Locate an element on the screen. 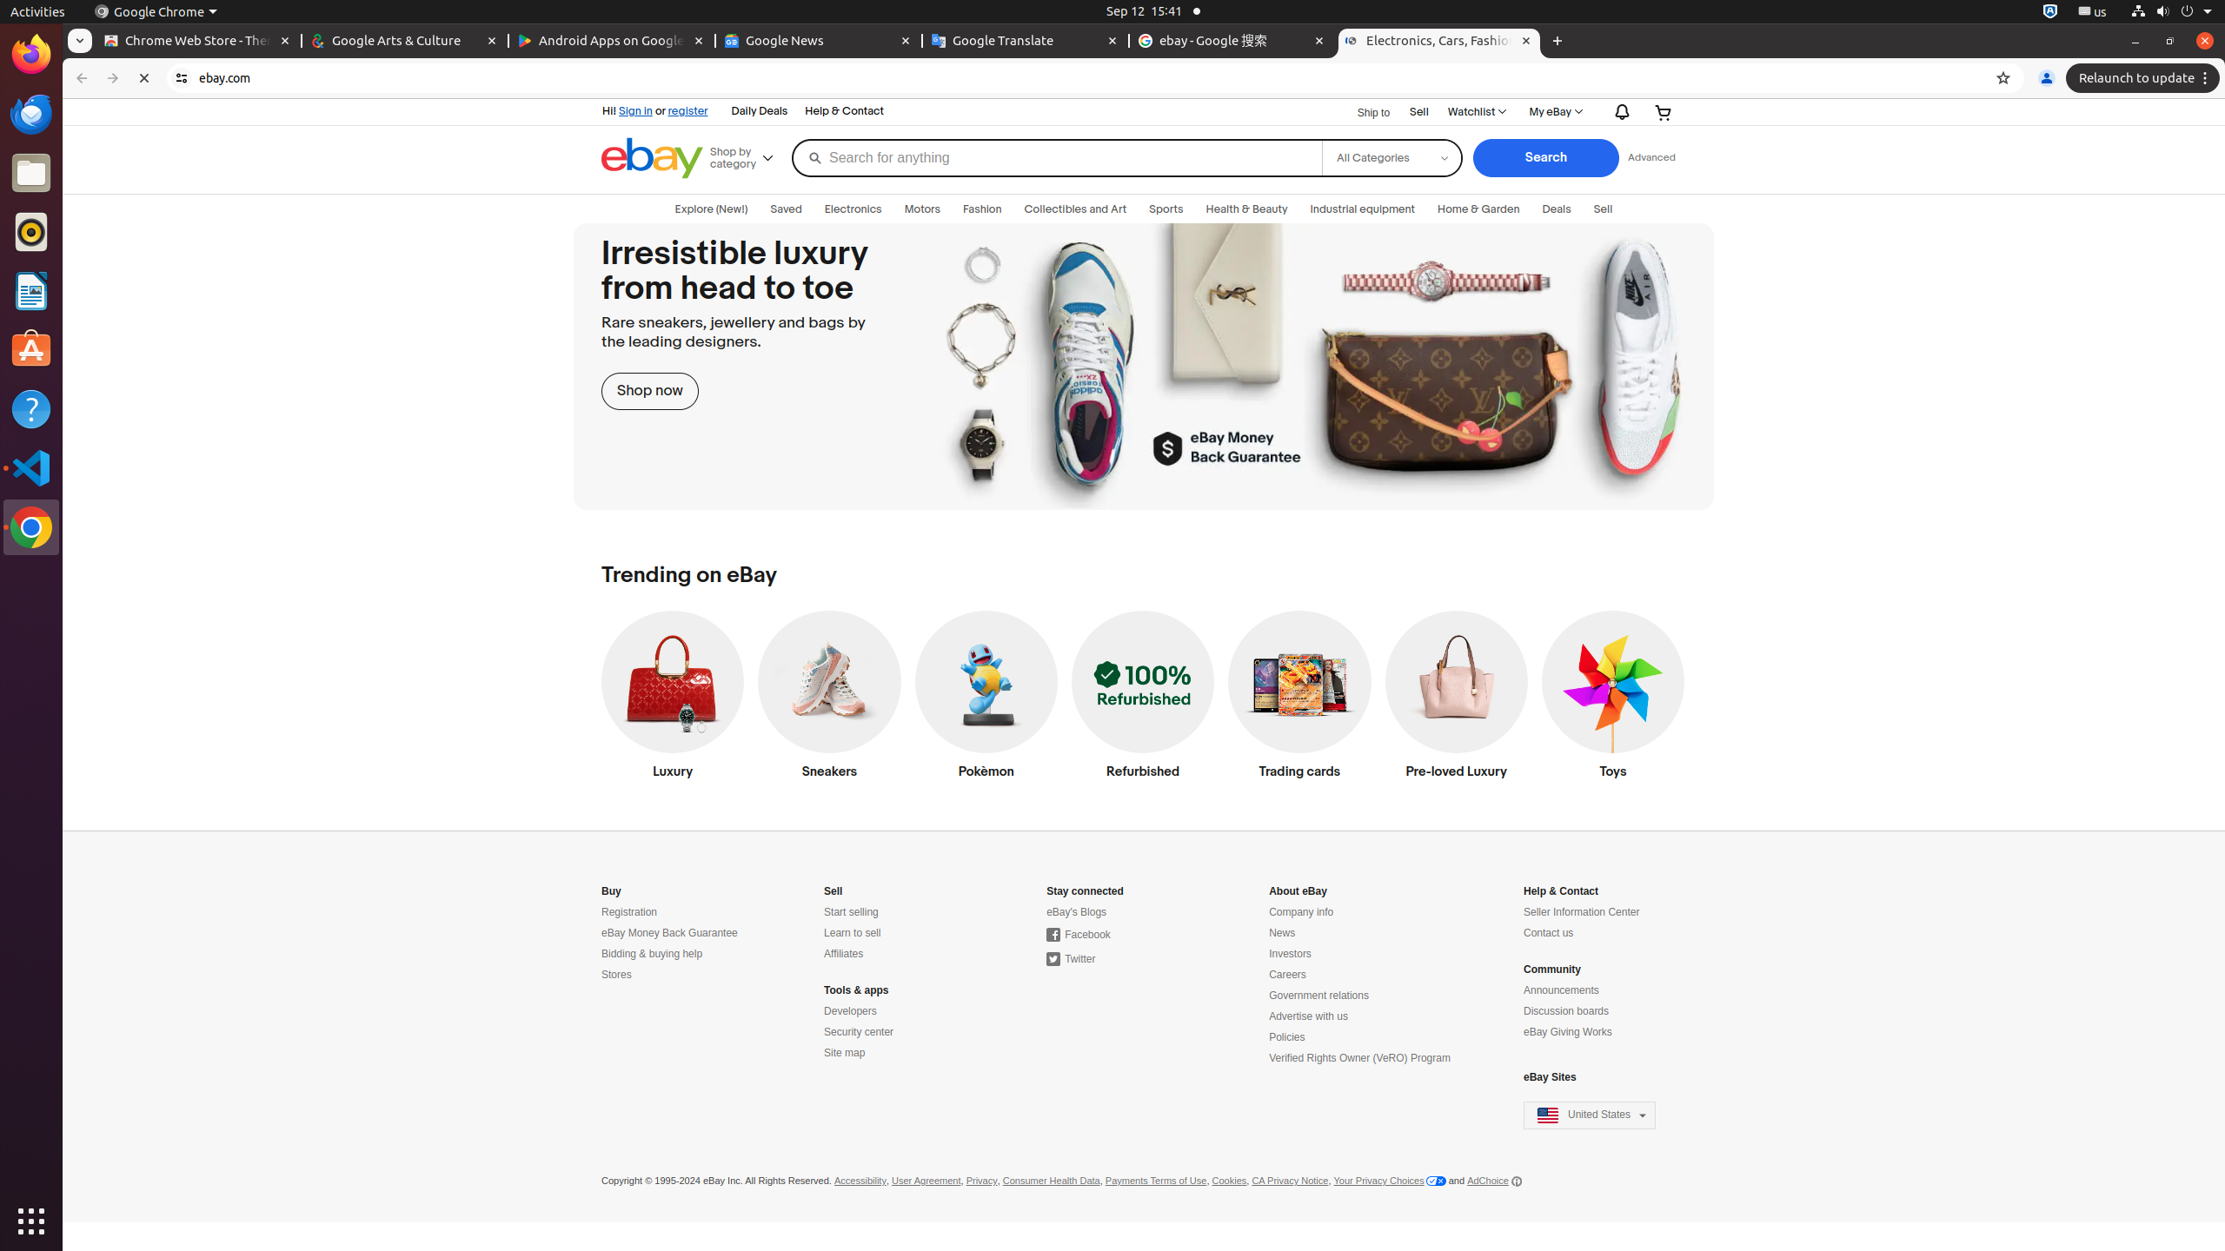 The height and width of the screenshot is (1251, 2225). Payments Terms of Use is located at coordinates (1156, 1181).